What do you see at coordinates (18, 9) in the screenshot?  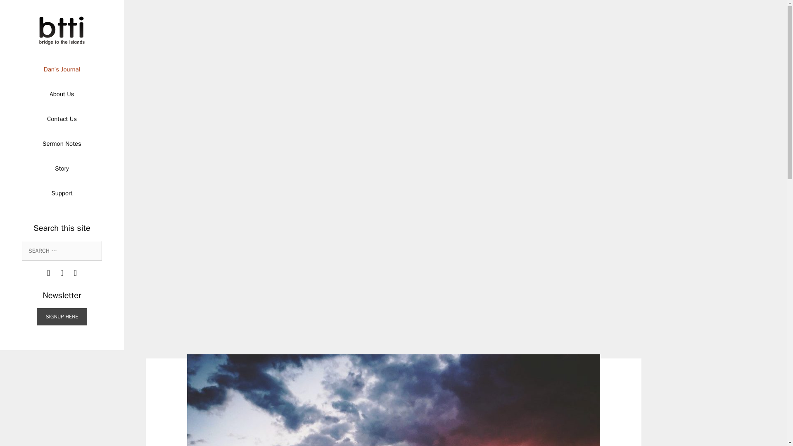 I see `Search` at bounding box center [18, 9].